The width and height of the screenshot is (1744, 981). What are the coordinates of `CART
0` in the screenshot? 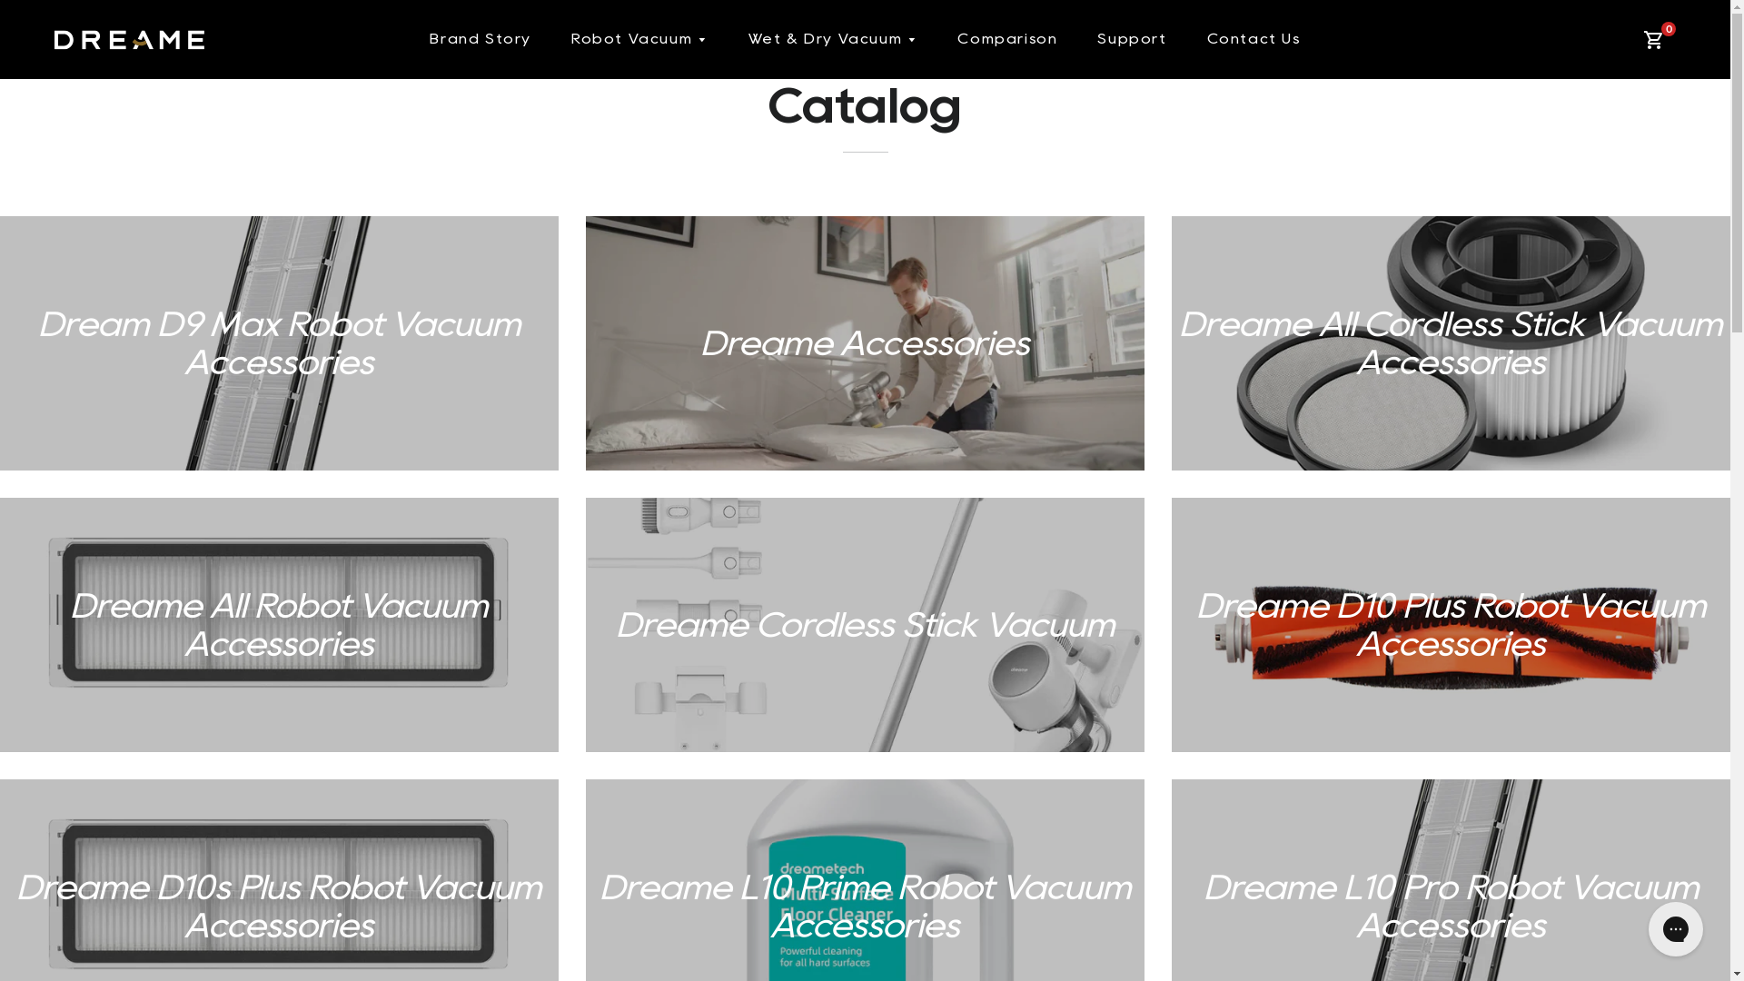 It's located at (1657, 40).